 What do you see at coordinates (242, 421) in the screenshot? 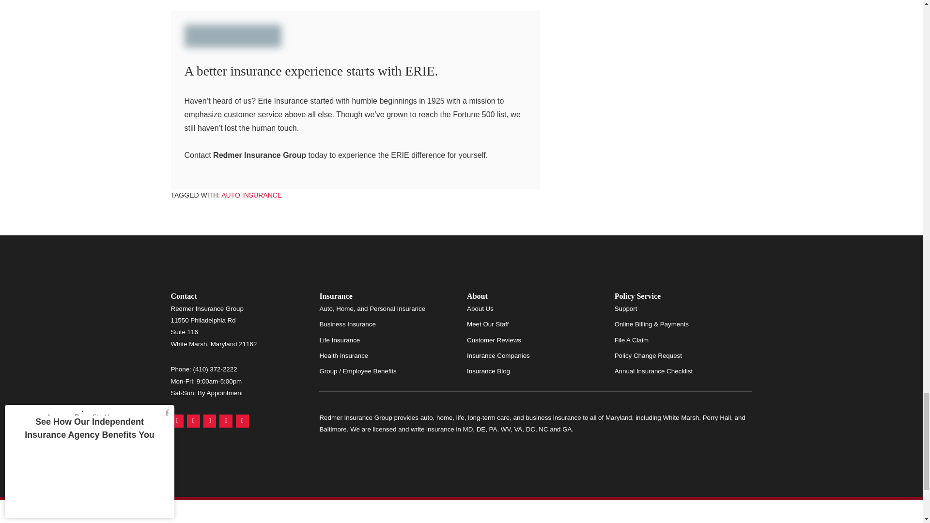
I see `Instagram` at bounding box center [242, 421].